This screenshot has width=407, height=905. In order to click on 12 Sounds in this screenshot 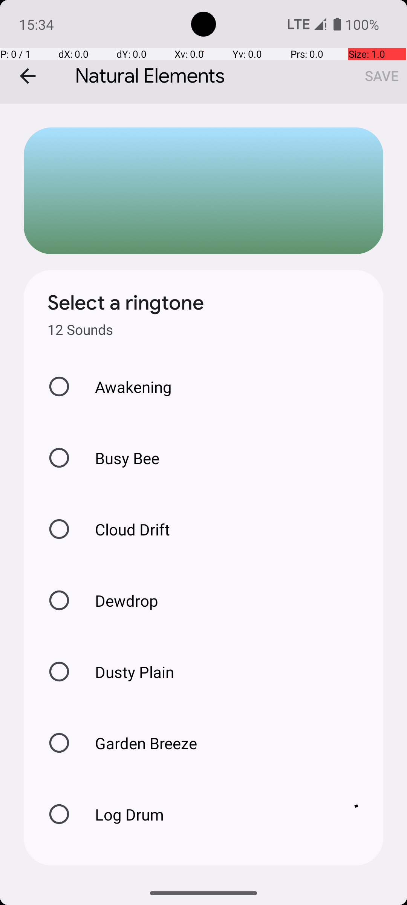, I will do `click(80, 330)`.